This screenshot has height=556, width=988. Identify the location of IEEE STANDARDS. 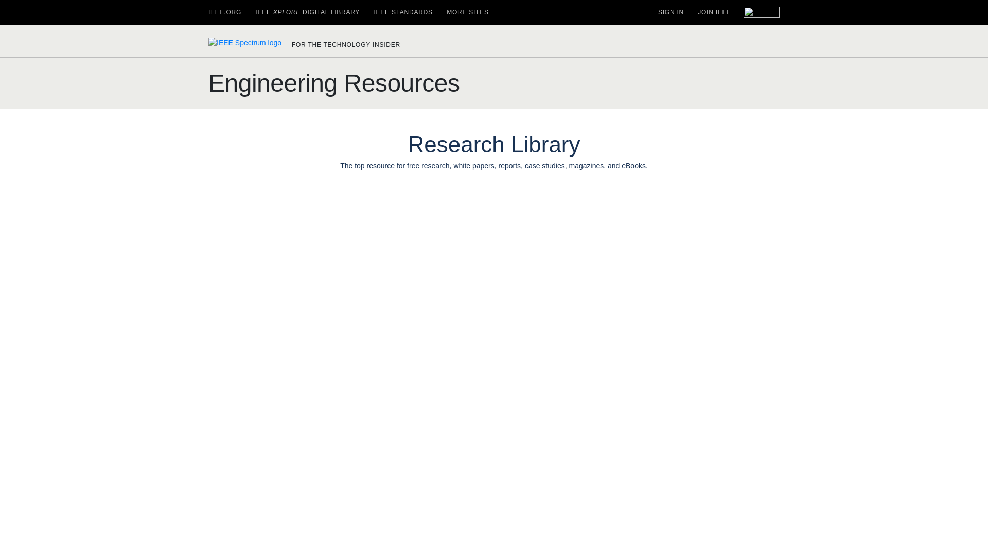
(402, 12).